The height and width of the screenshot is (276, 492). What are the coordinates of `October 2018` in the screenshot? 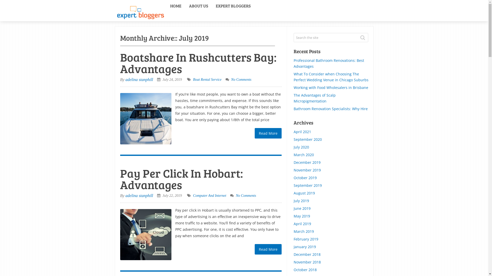 It's located at (305, 270).